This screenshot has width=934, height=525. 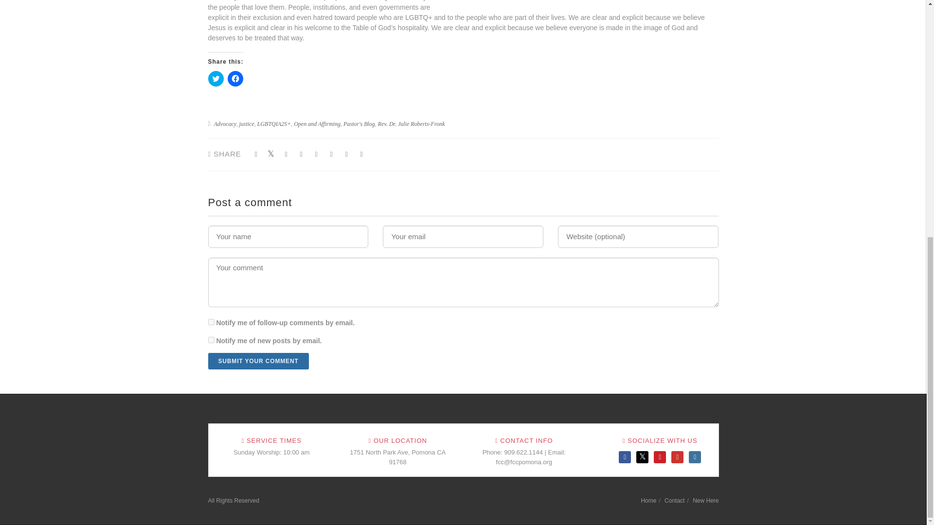 I want to click on Next, so click(x=529, y=183).